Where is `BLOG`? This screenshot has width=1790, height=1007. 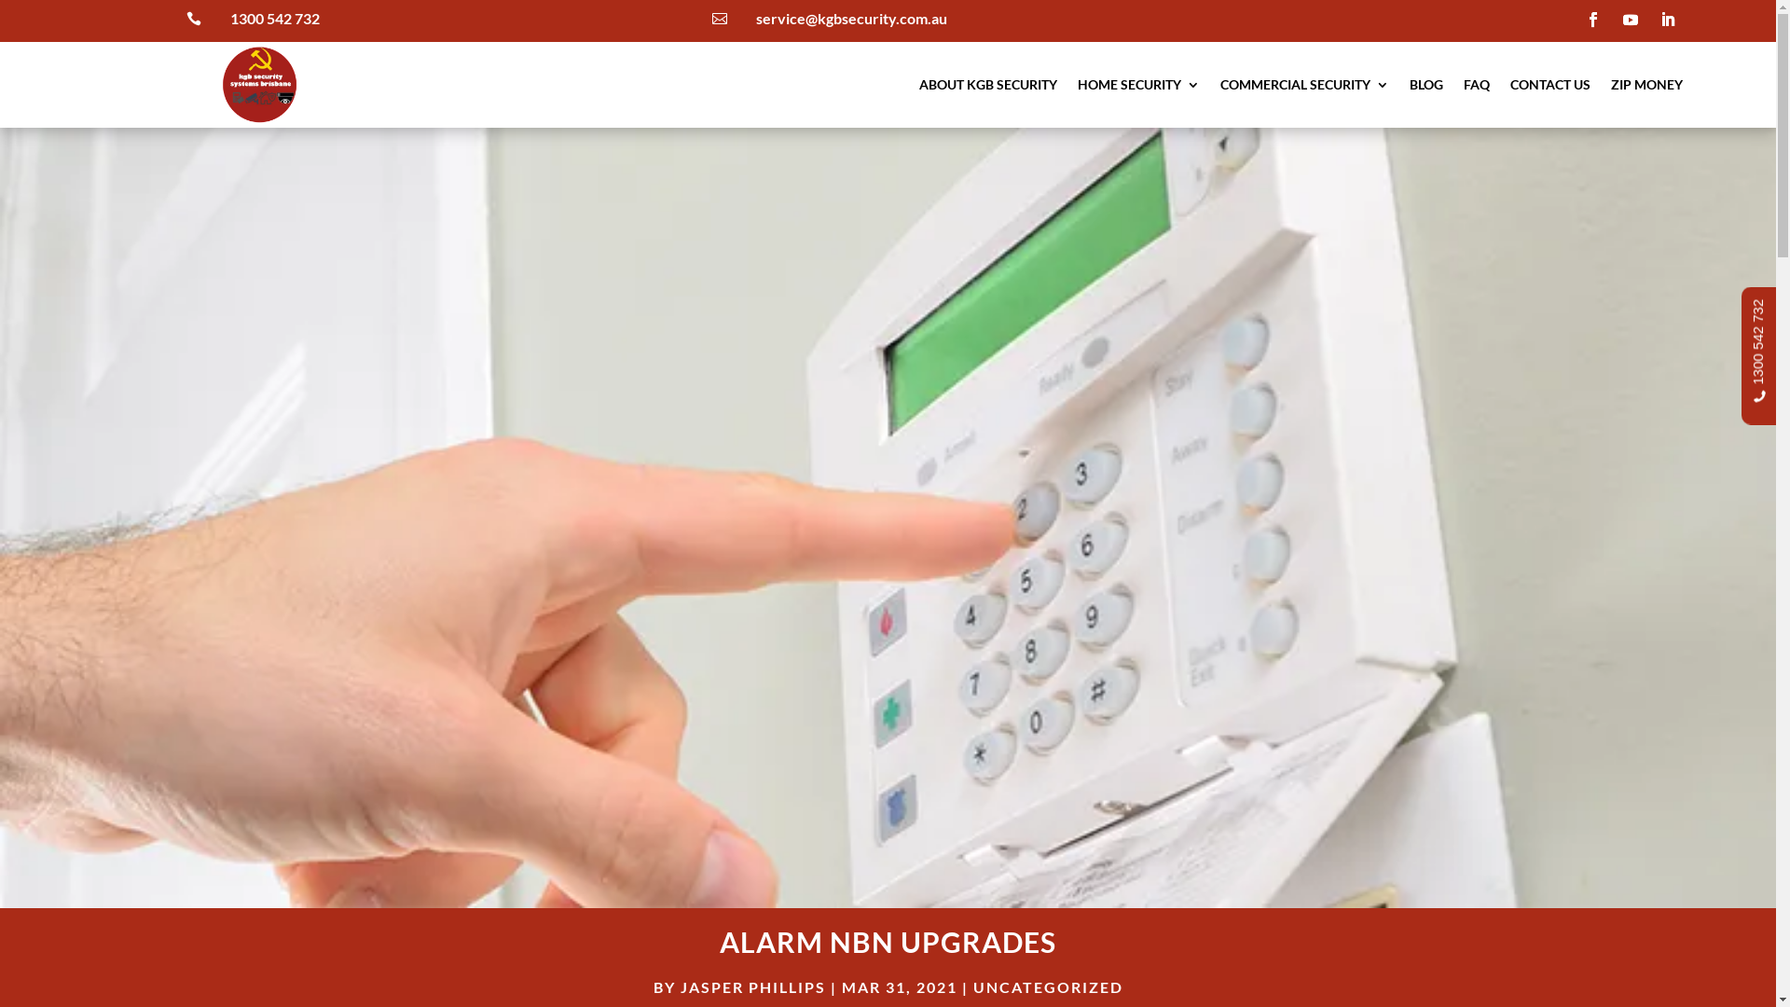 BLOG is located at coordinates (1426, 89).